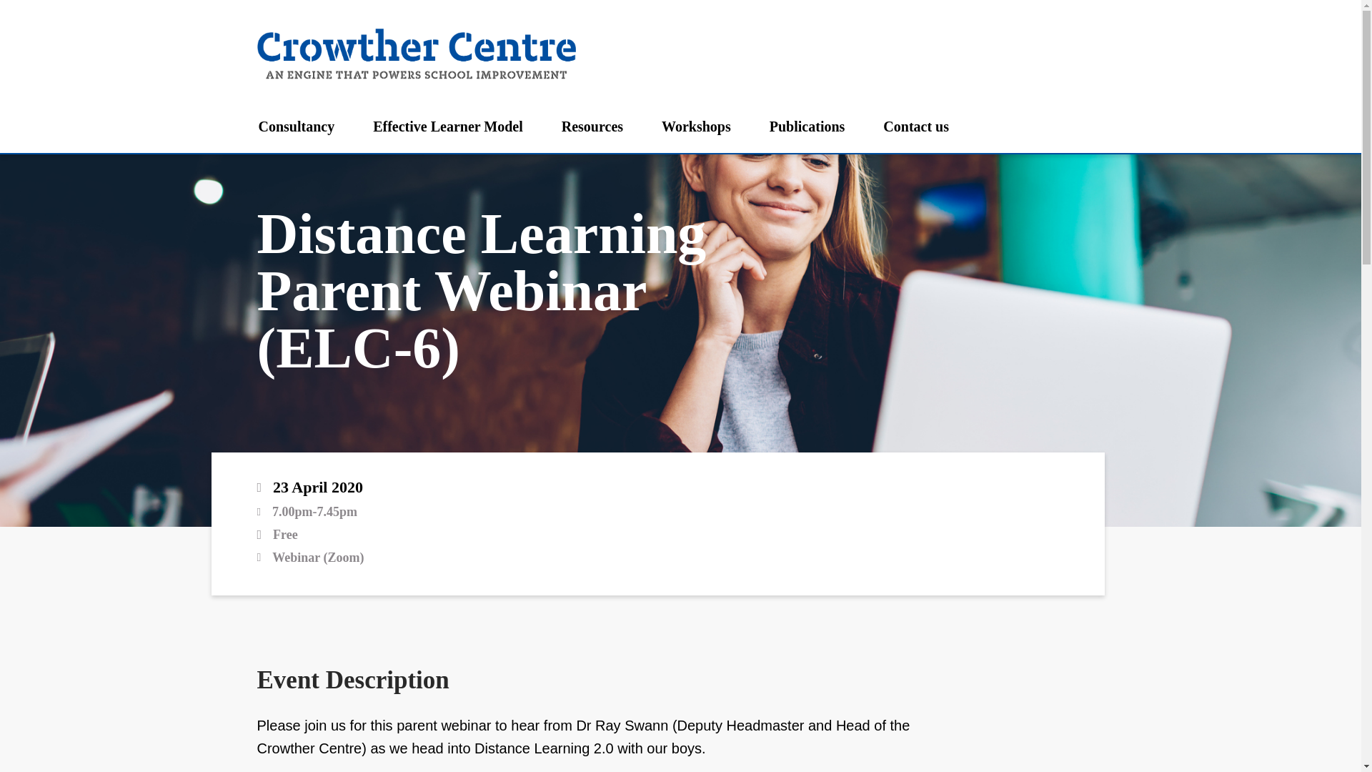 The width and height of the screenshot is (1372, 772). Describe the element at coordinates (592, 126) in the screenshot. I see `Resources` at that location.